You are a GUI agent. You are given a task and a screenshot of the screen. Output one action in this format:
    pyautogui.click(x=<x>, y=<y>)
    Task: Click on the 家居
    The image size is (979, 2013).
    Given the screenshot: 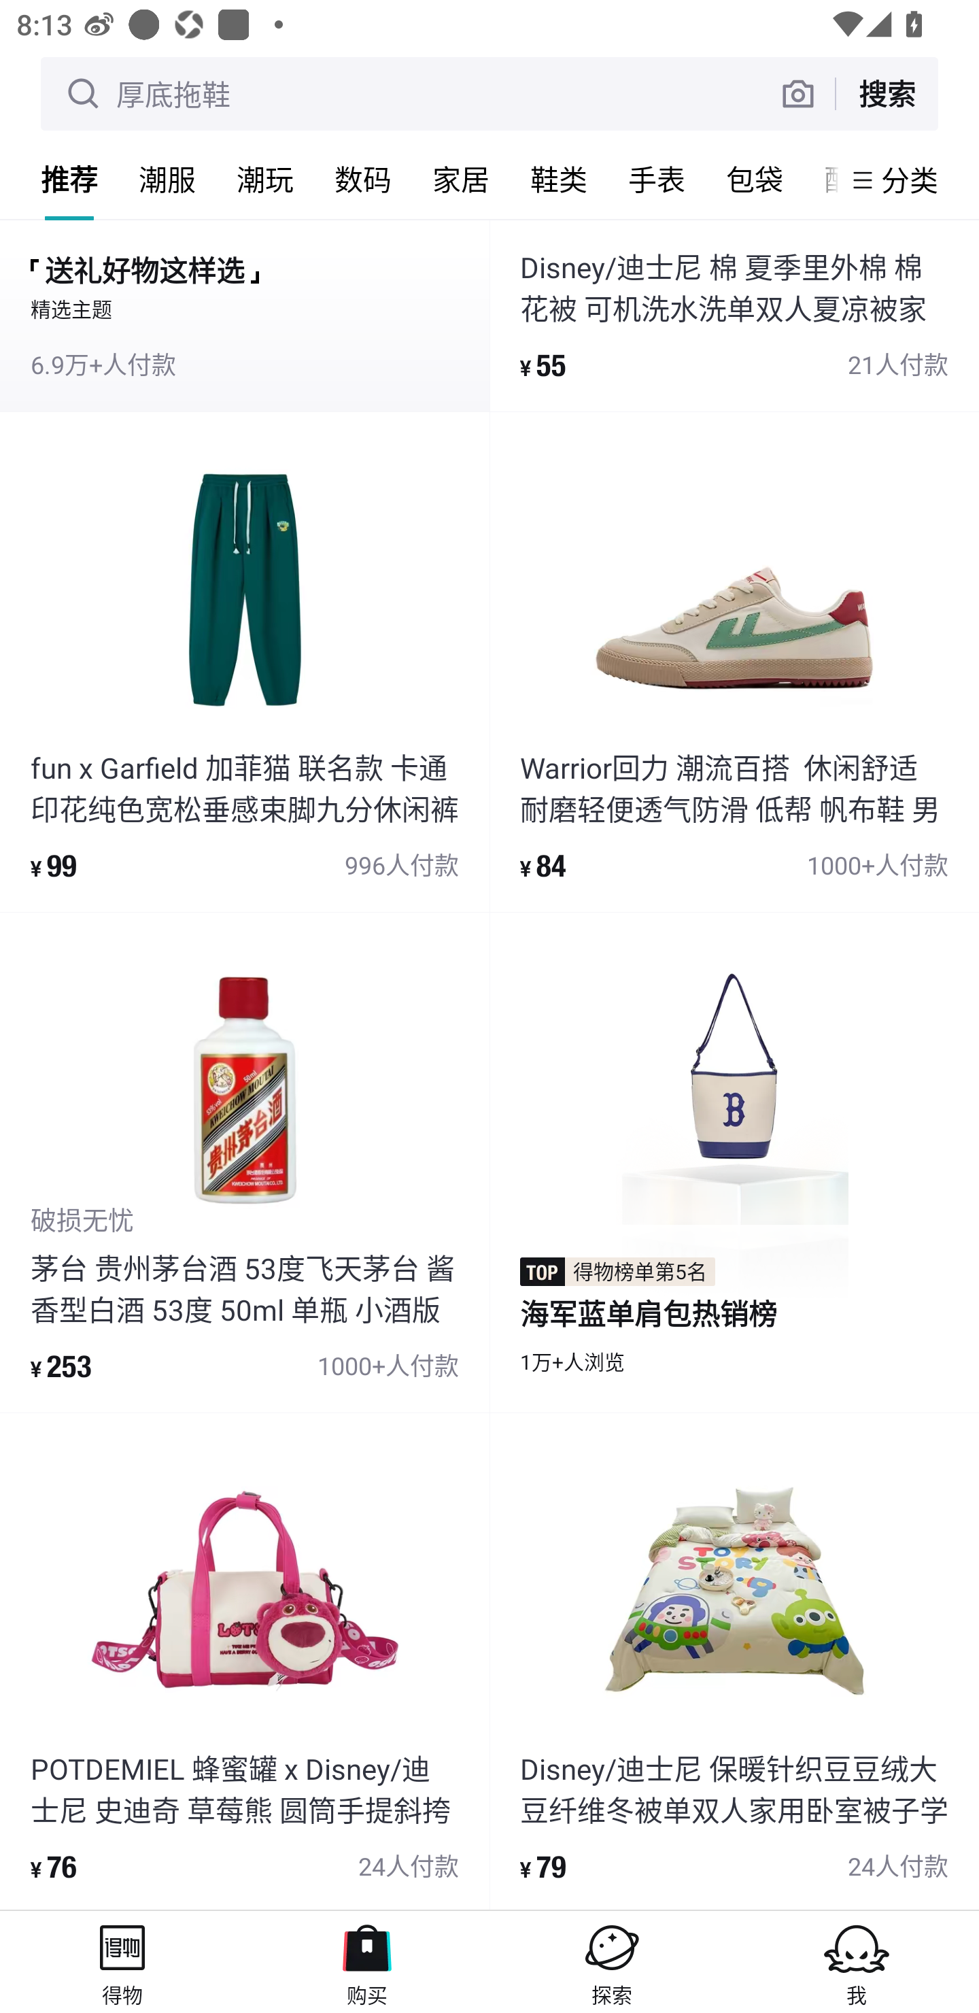 What is the action you would take?
    pyautogui.click(x=461, y=179)
    